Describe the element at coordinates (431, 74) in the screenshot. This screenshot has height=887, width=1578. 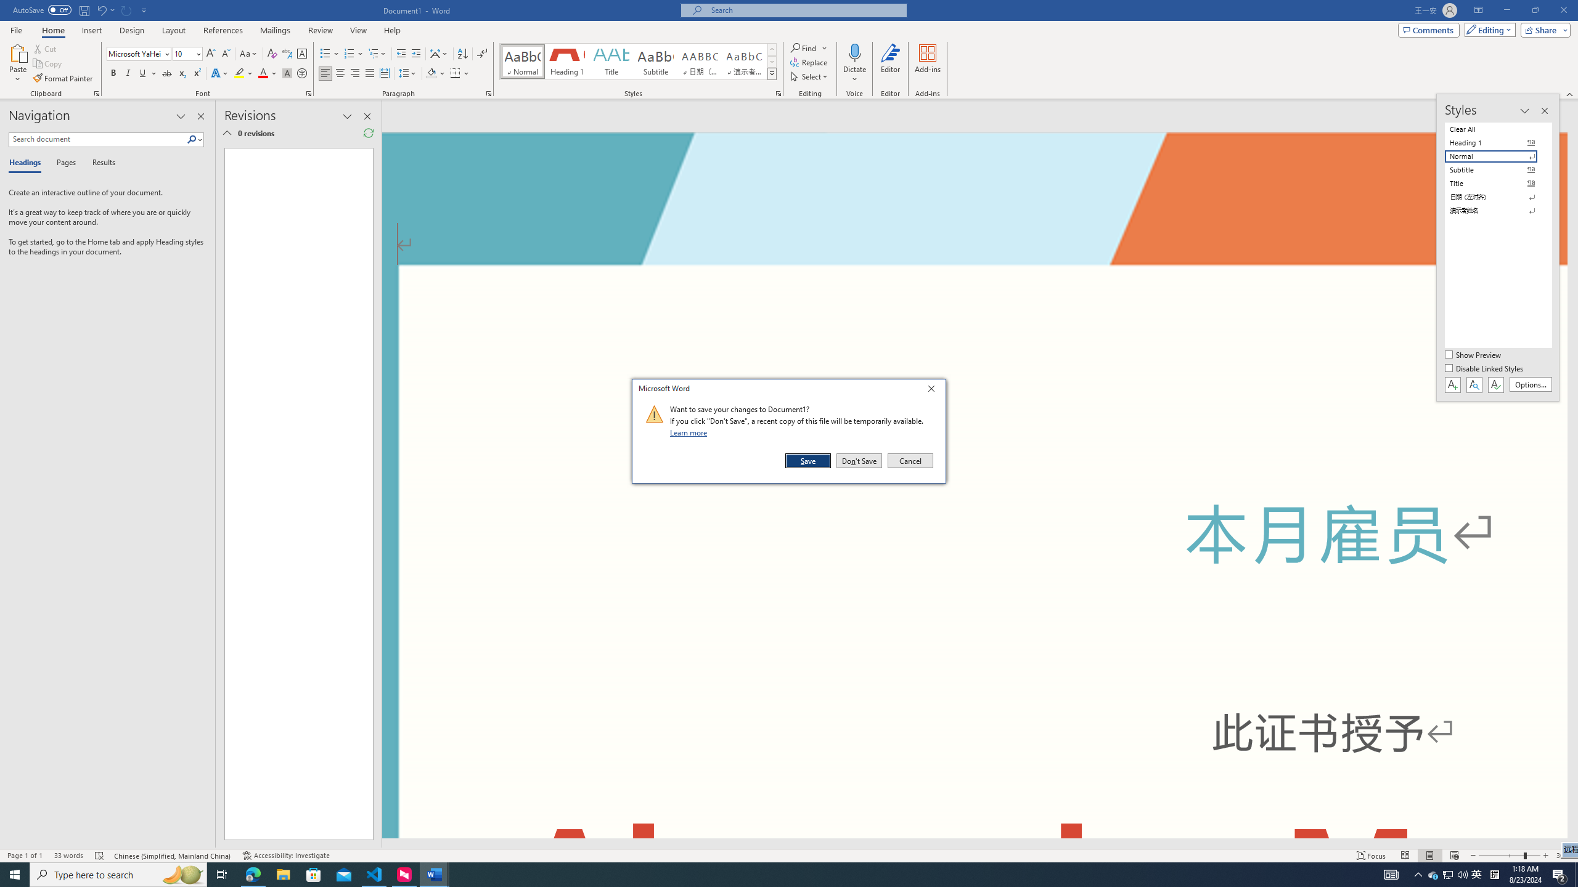
I see `Shading RGB(0, 0, 0)` at that location.